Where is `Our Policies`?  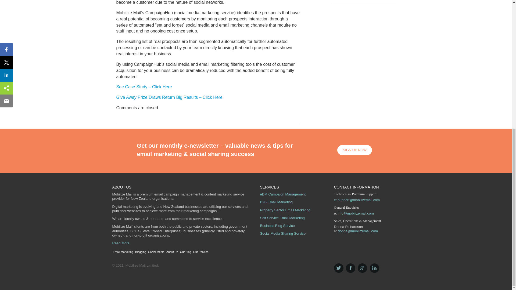 Our Policies is located at coordinates (201, 252).